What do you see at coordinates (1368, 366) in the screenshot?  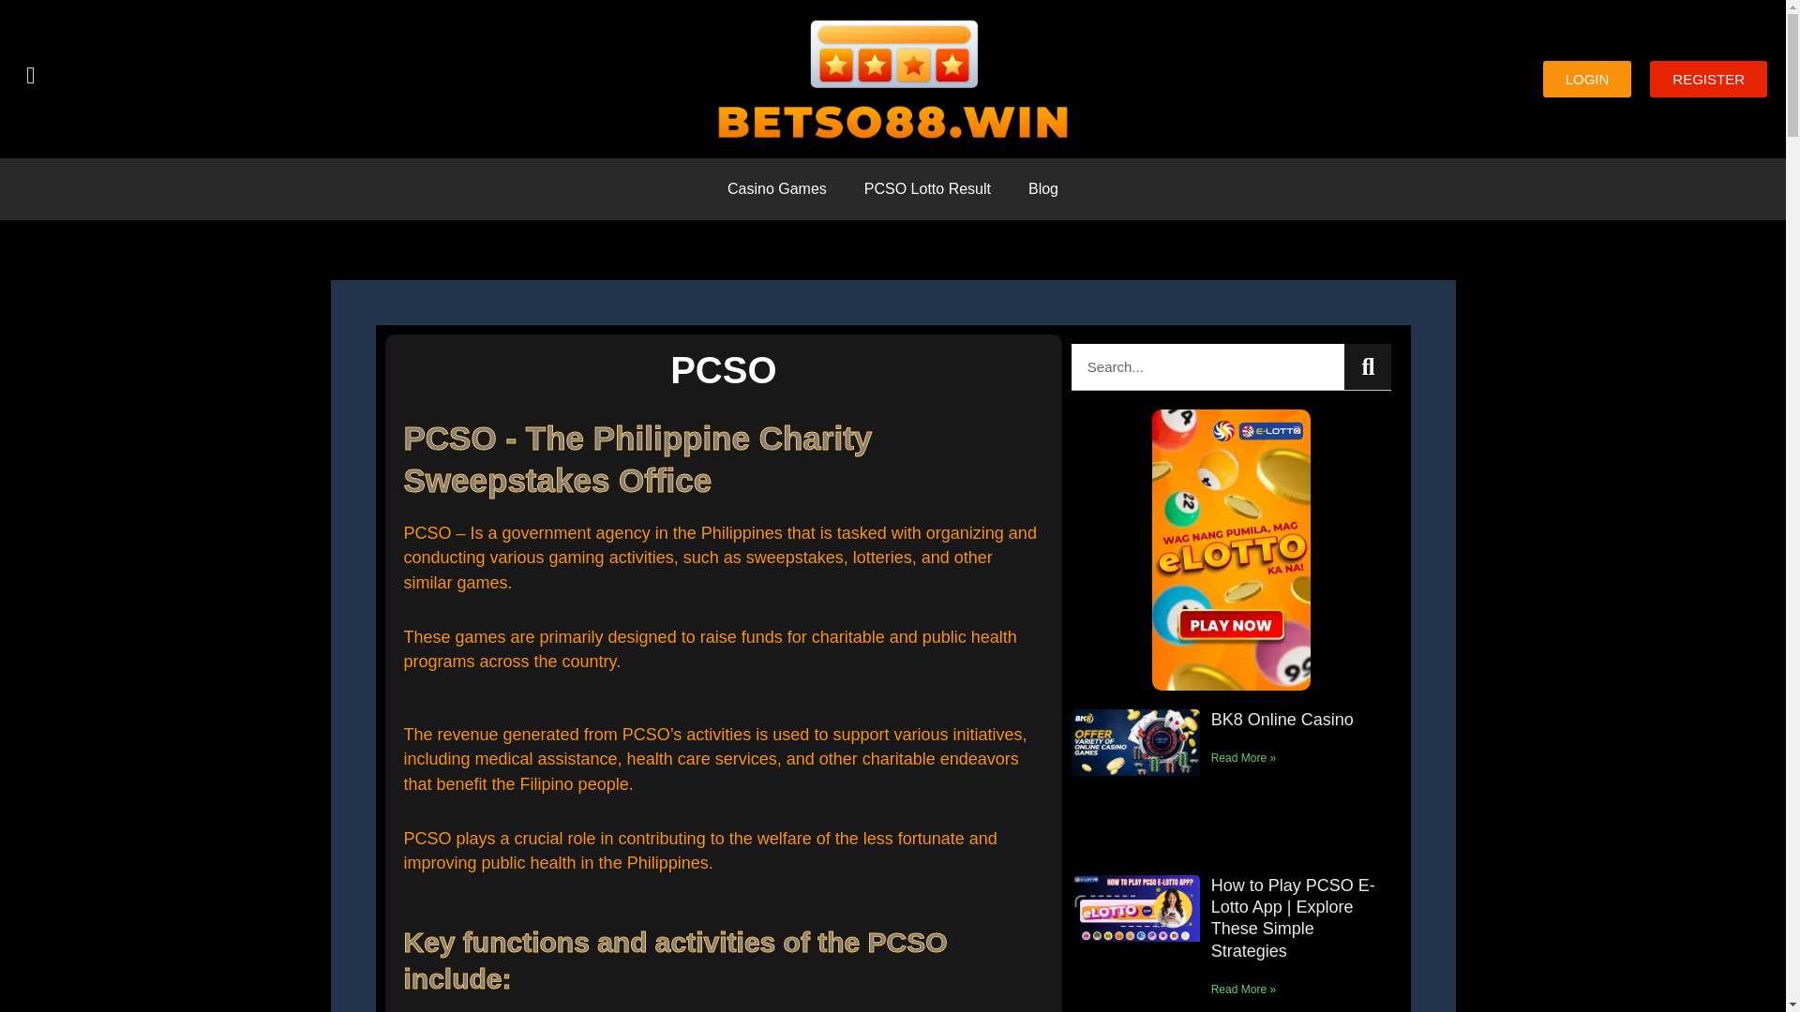 I see `Search` at bounding box center [1368, 366].